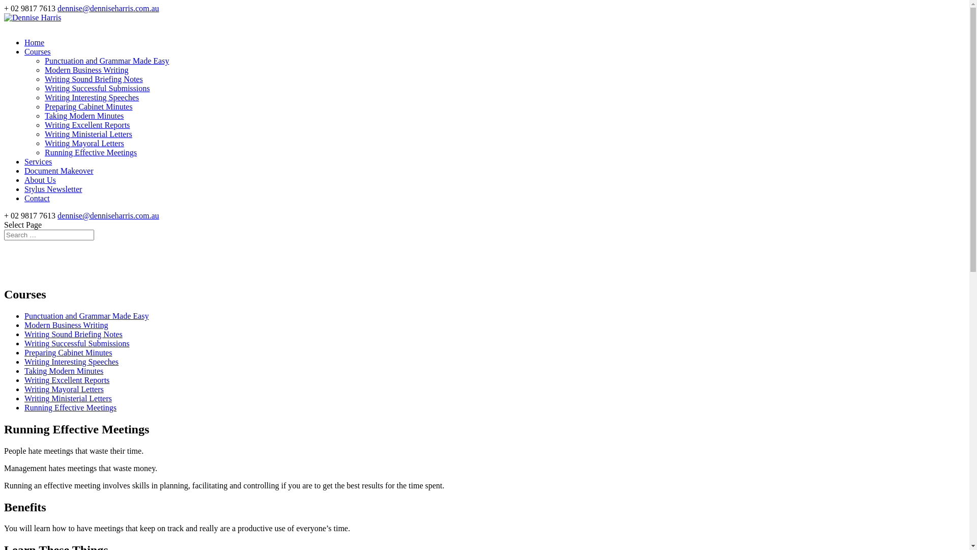  I want to click on About Us, so click(40, 184).